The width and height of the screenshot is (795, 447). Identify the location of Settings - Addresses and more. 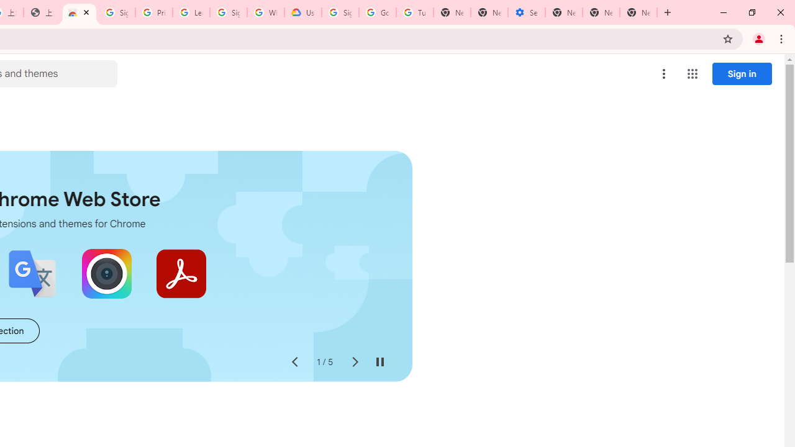
(527, 12).